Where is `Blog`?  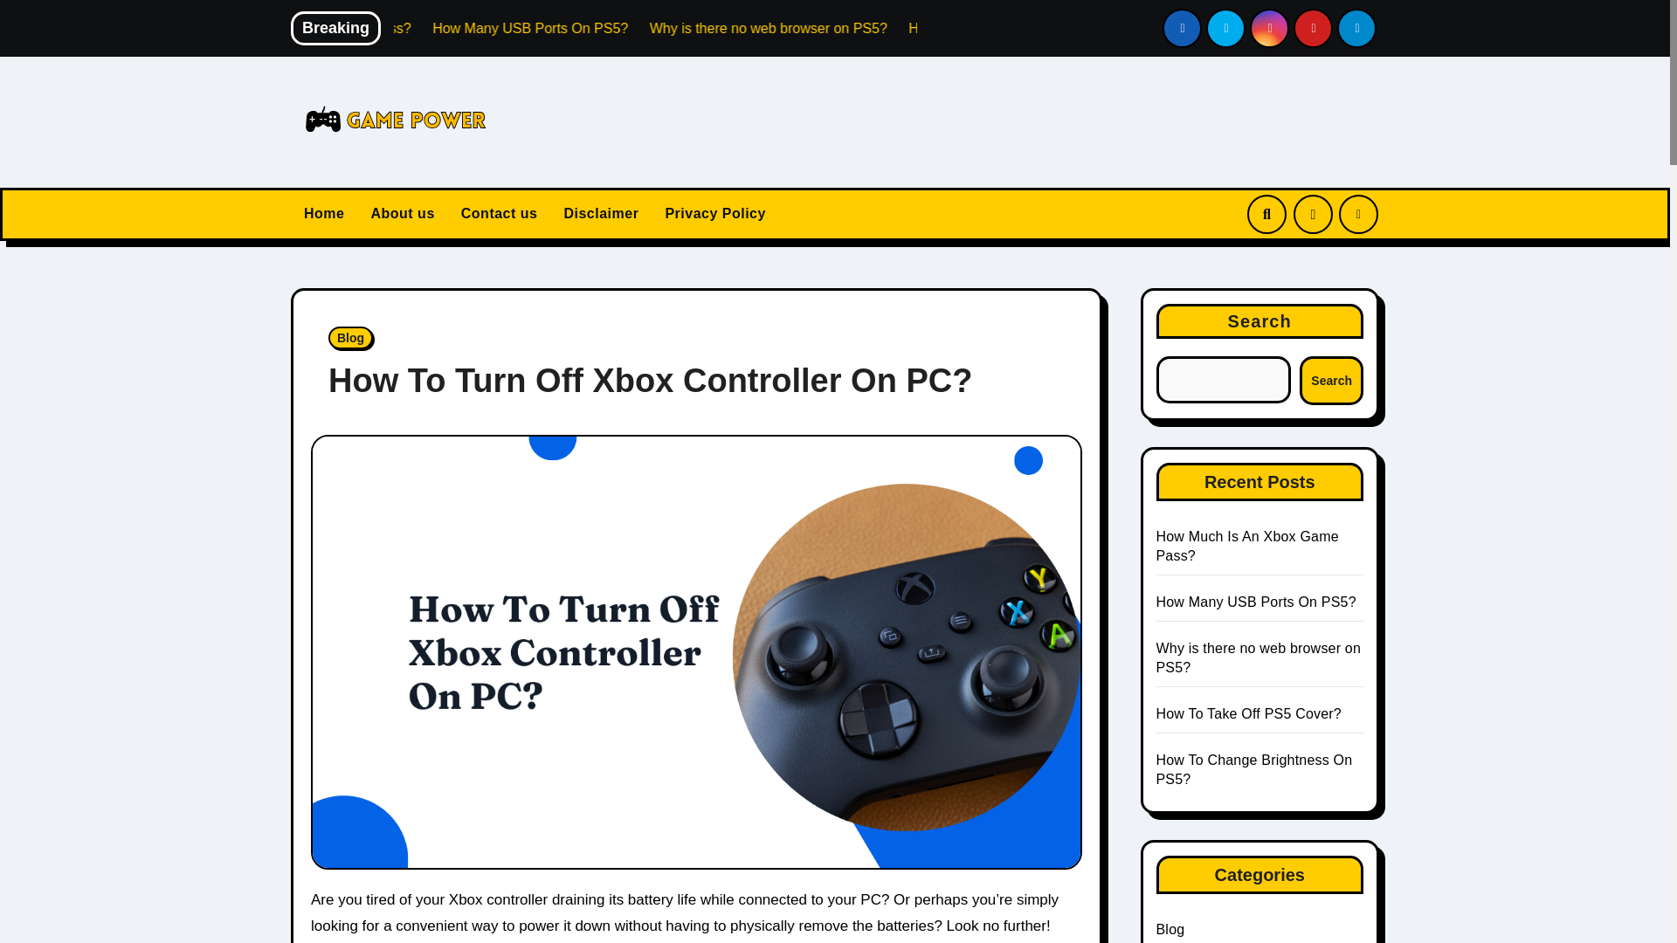 Blog is located at coordinates (350, 337).